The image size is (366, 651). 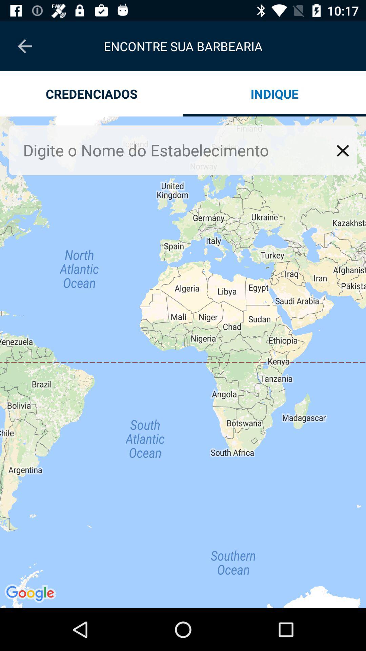 What do you see at coordinates (91, 94) in the screenshot?
I see `press item next to indique app` at bounding box center [91, 94].